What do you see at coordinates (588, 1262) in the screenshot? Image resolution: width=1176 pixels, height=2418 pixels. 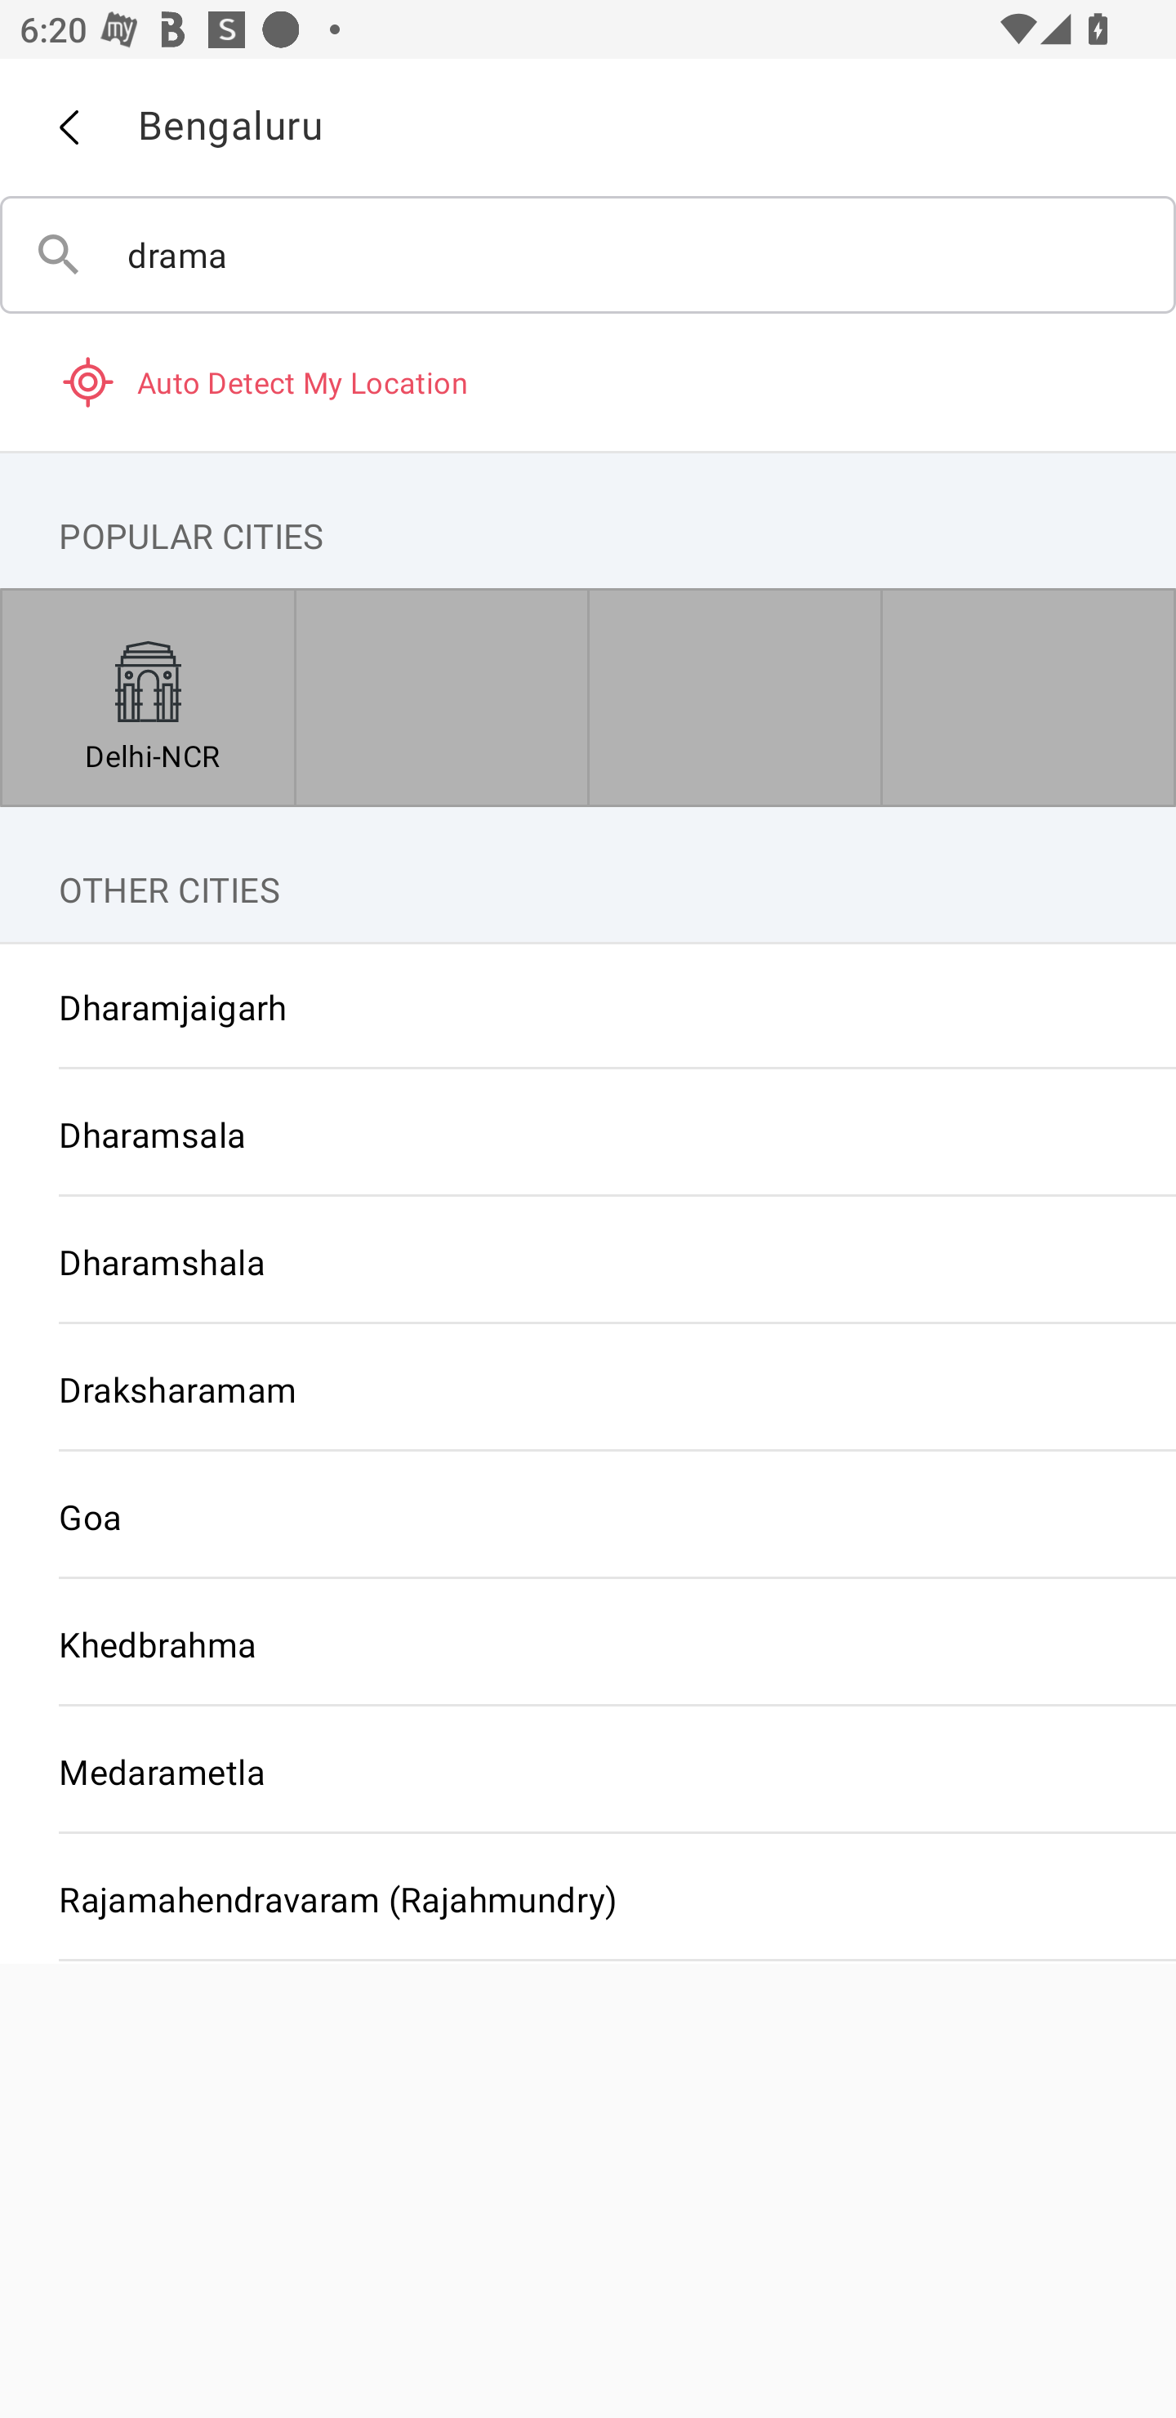 I see `Dharamshala` at bounding box center [588, 1262].